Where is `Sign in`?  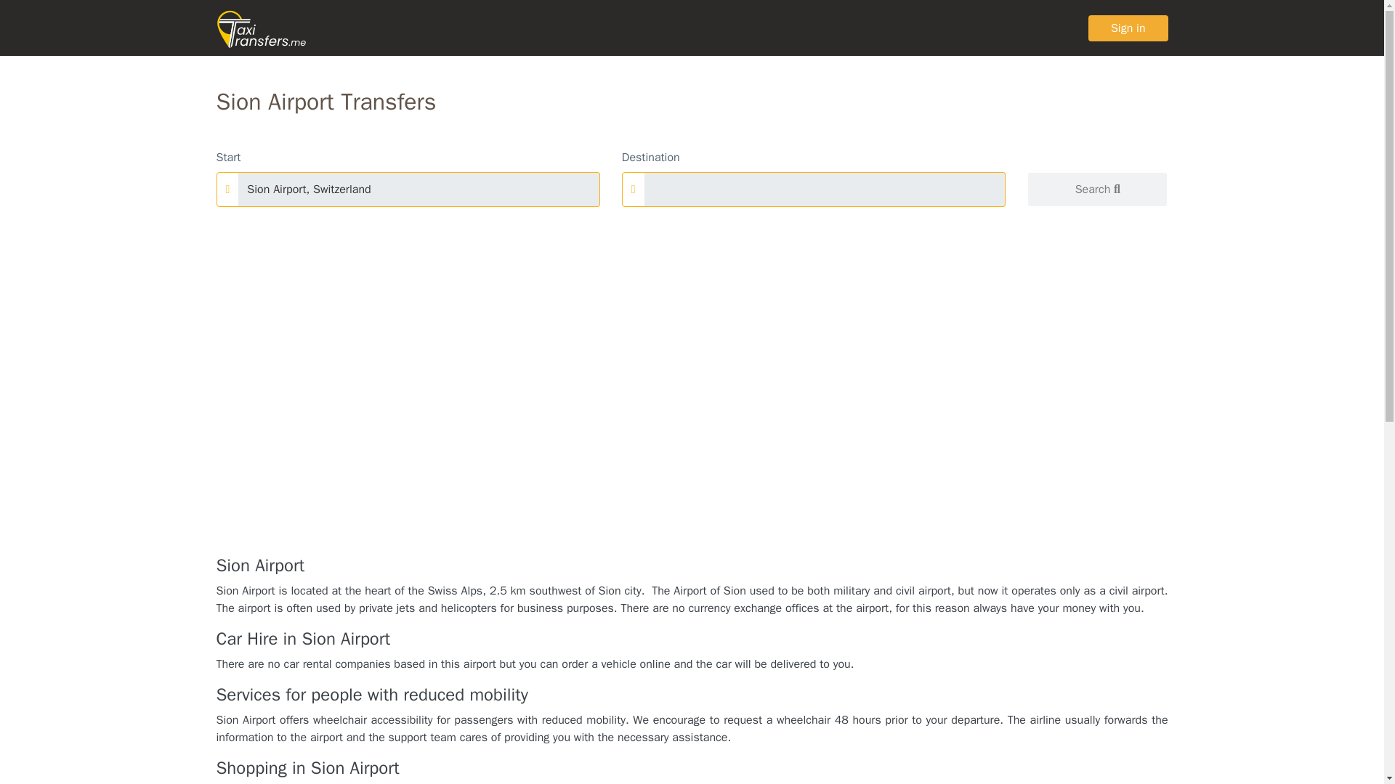
Sign in is located at coordinates (1128, 28).